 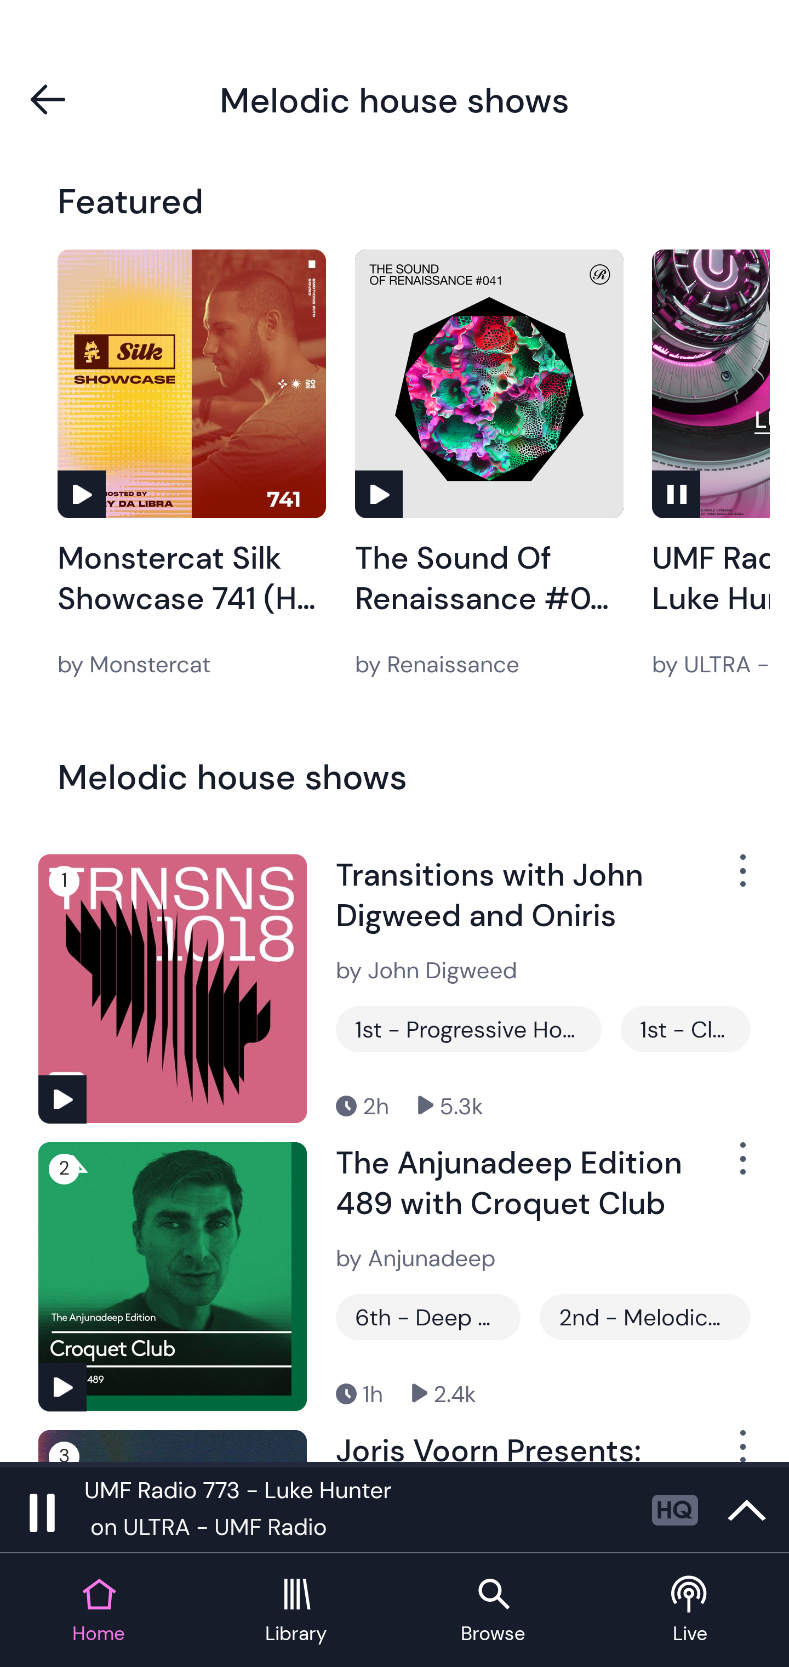 I want to click on Browse tab Browse, so click(x=493, y=1611).